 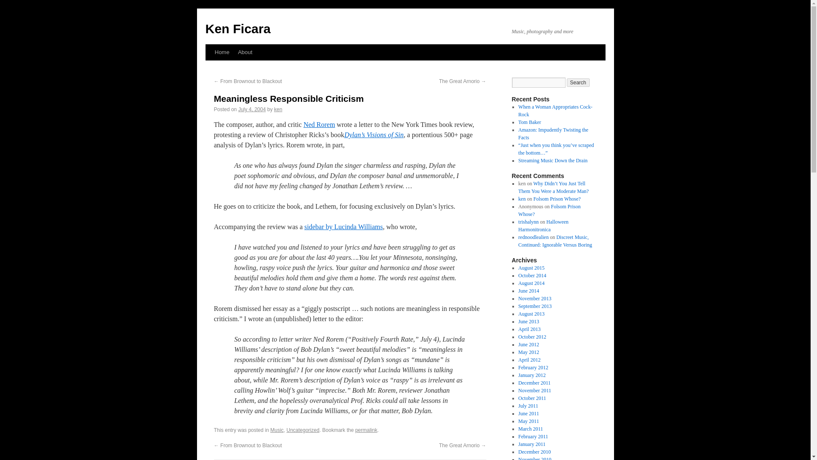 I want to click on Uncategorized, so click(x=303, y=430).